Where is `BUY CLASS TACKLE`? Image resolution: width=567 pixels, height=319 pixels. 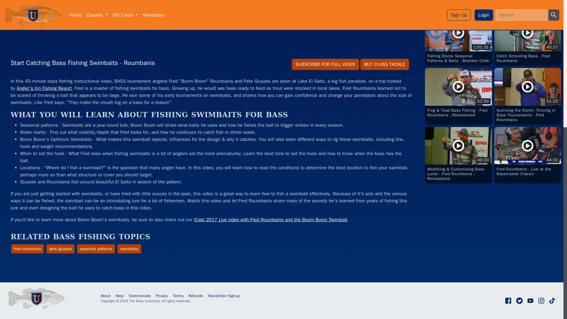 BUY CLASS TACKLE is located at coordinates (384, 64).